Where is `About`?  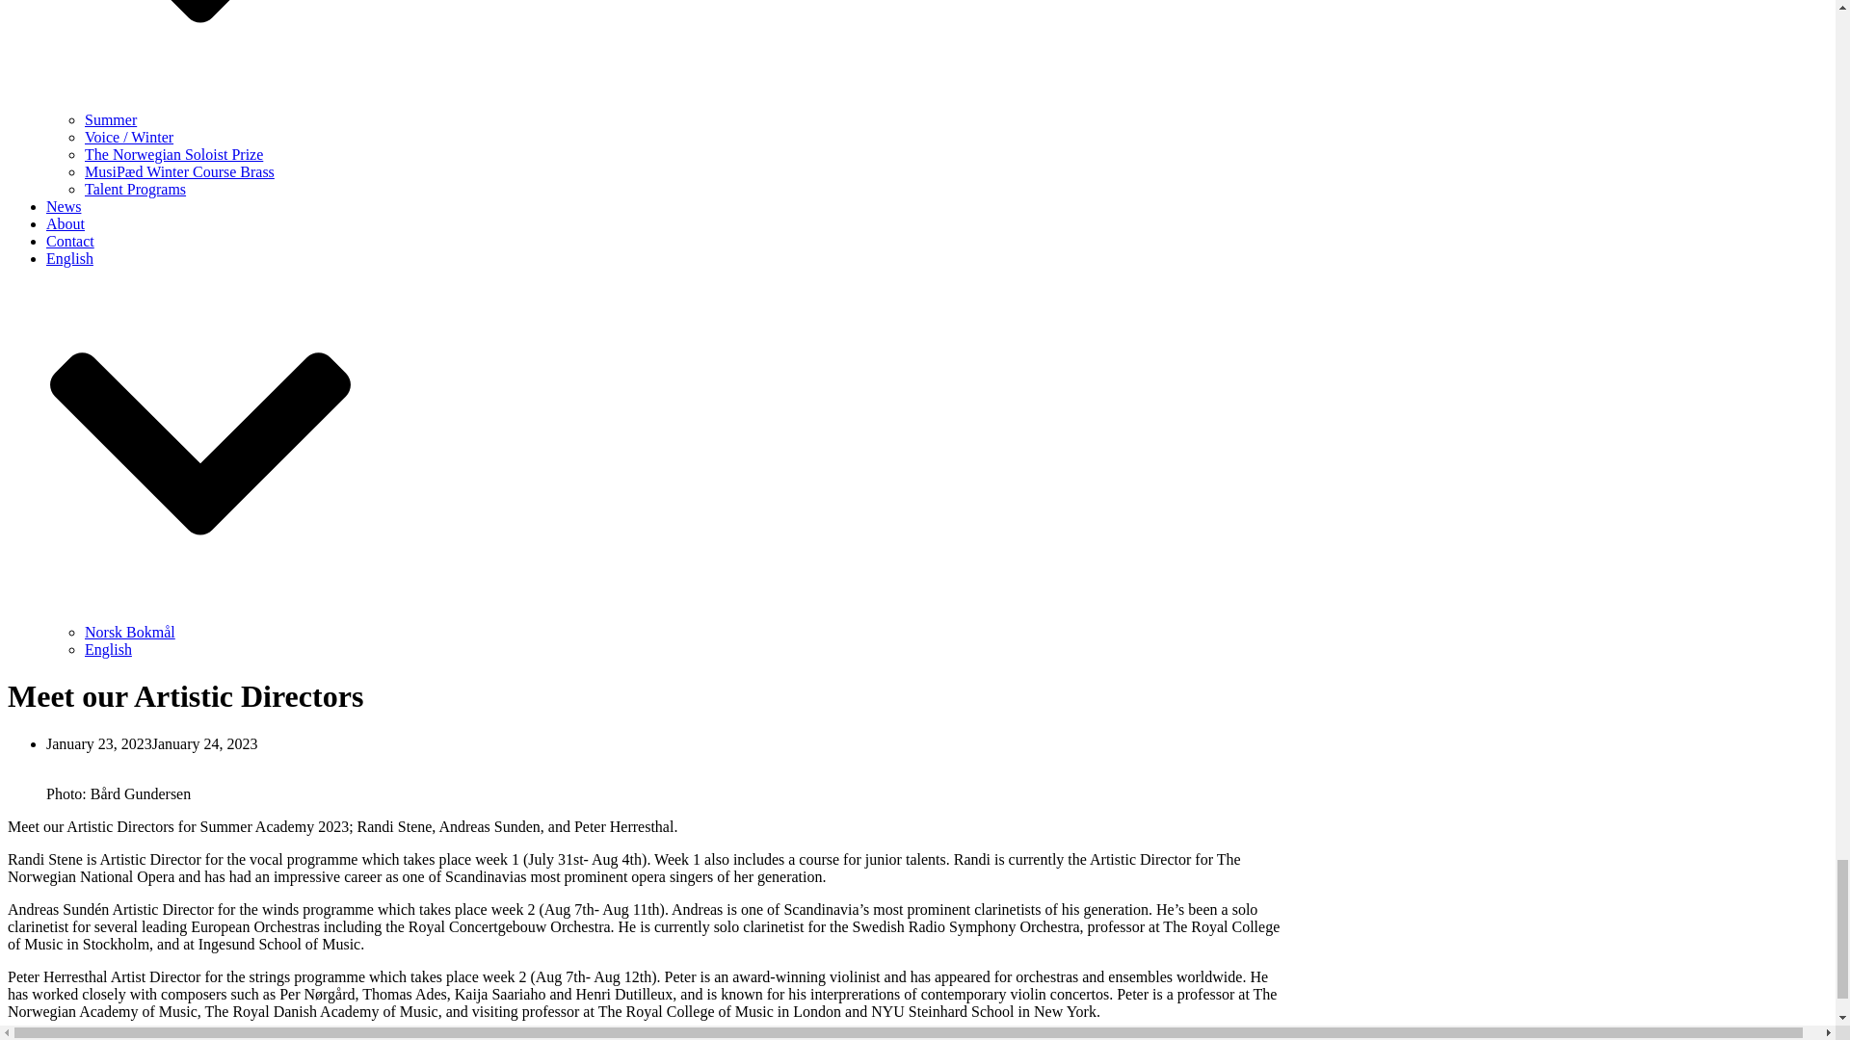 About is located at coordinates (66, 223).